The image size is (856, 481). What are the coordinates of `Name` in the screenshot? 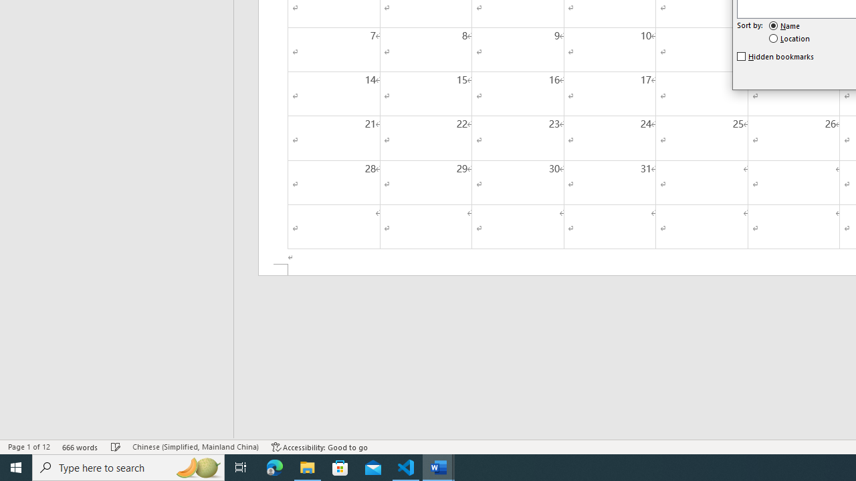 It's located at (785, 25).